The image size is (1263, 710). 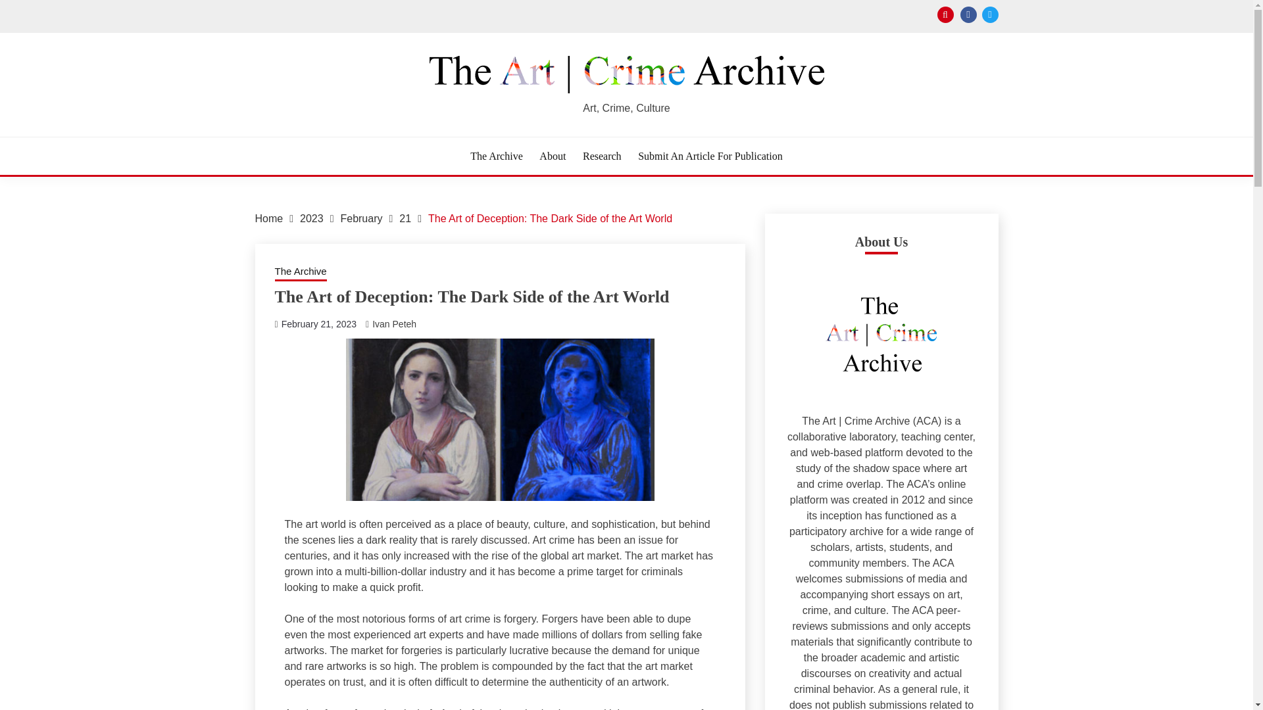 What do you see at coordinates (395, 323) in the screenshot?
I see `Ivan Peteh` at bounding box center [395, 323].